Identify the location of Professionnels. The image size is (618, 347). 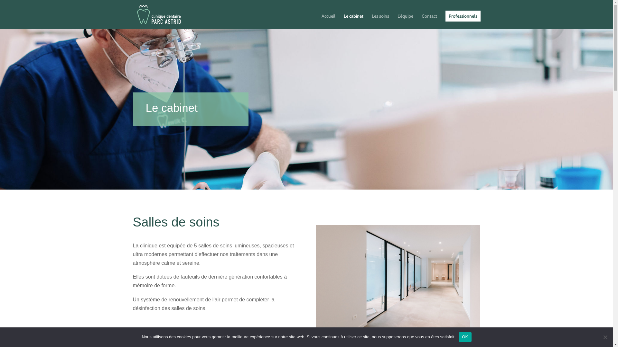
(463, 16).